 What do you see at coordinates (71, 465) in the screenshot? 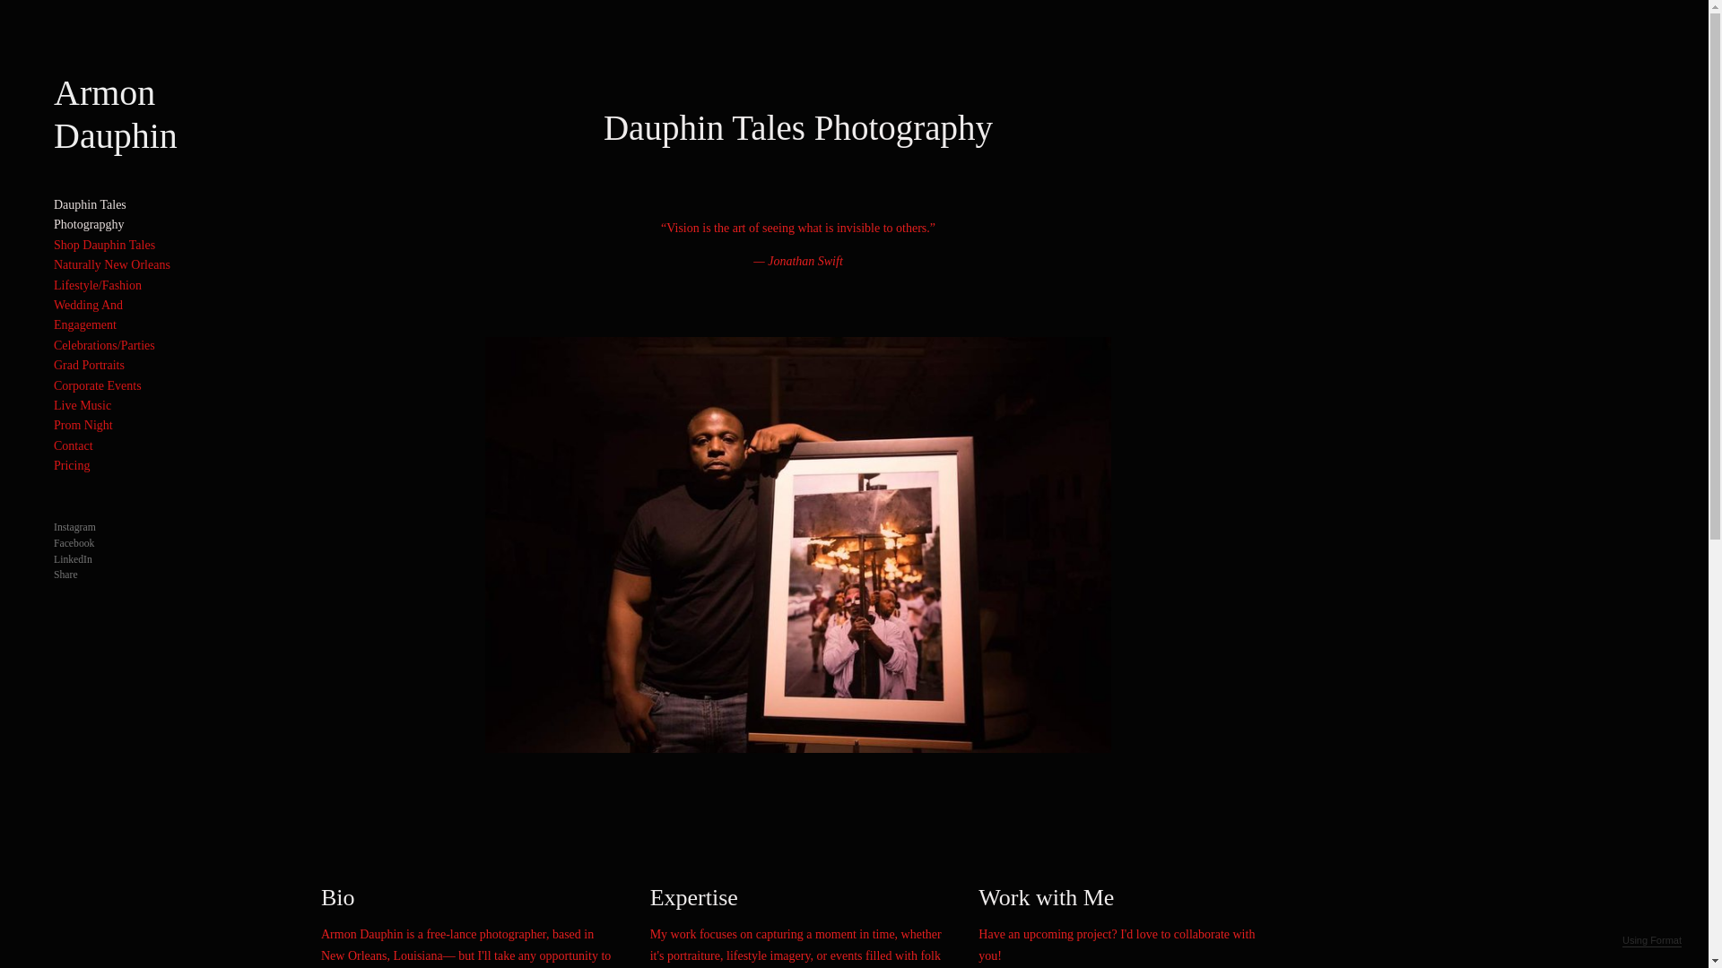
I see `Pricing` at bounding box center [71, 465].